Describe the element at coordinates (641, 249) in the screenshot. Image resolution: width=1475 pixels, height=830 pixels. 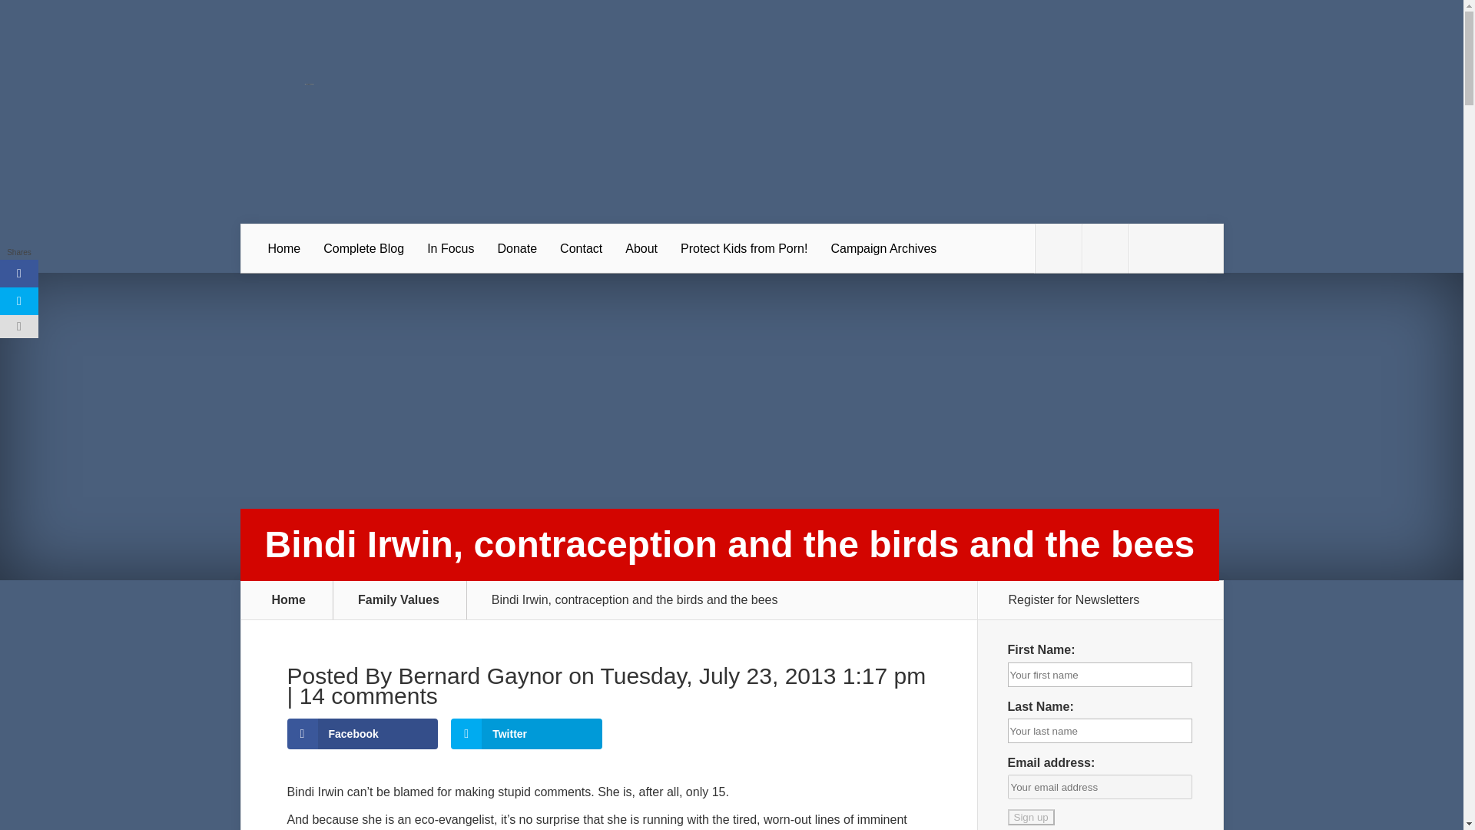
I see `About` at that location.